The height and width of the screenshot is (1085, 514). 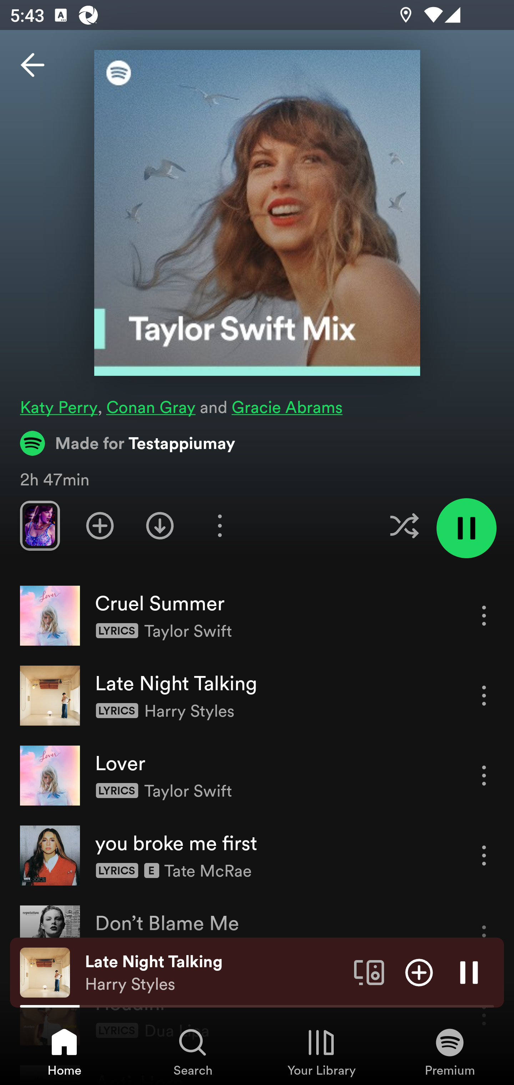 I want to click on Your Library, Tab 3 of 4 Your Library Your Library, so click(x=321, y=1051).